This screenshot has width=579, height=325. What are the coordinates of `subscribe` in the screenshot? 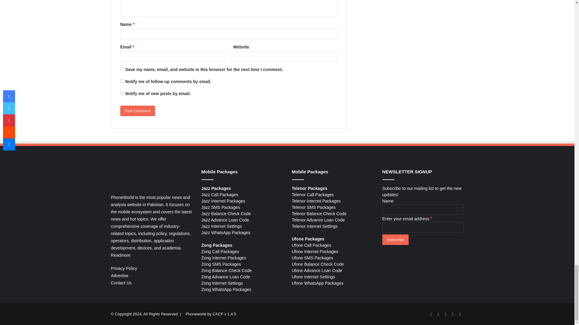 It's located at (122, 81).